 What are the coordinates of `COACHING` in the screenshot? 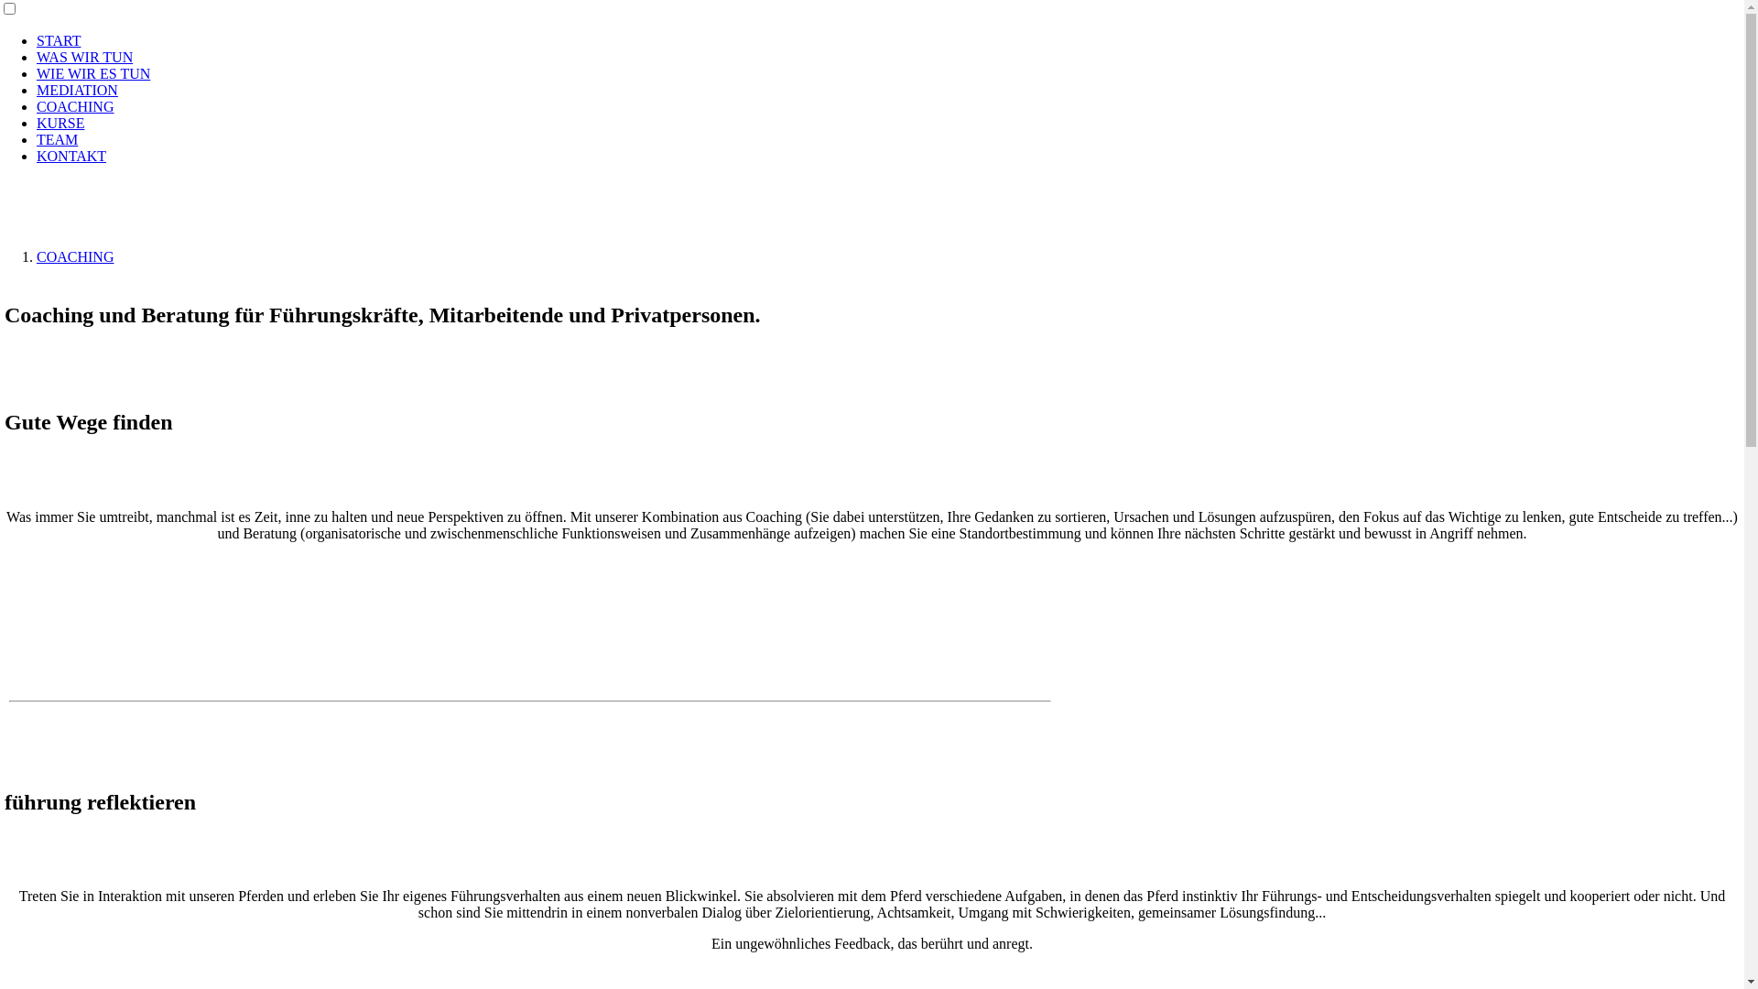 It's located at (75, 106).